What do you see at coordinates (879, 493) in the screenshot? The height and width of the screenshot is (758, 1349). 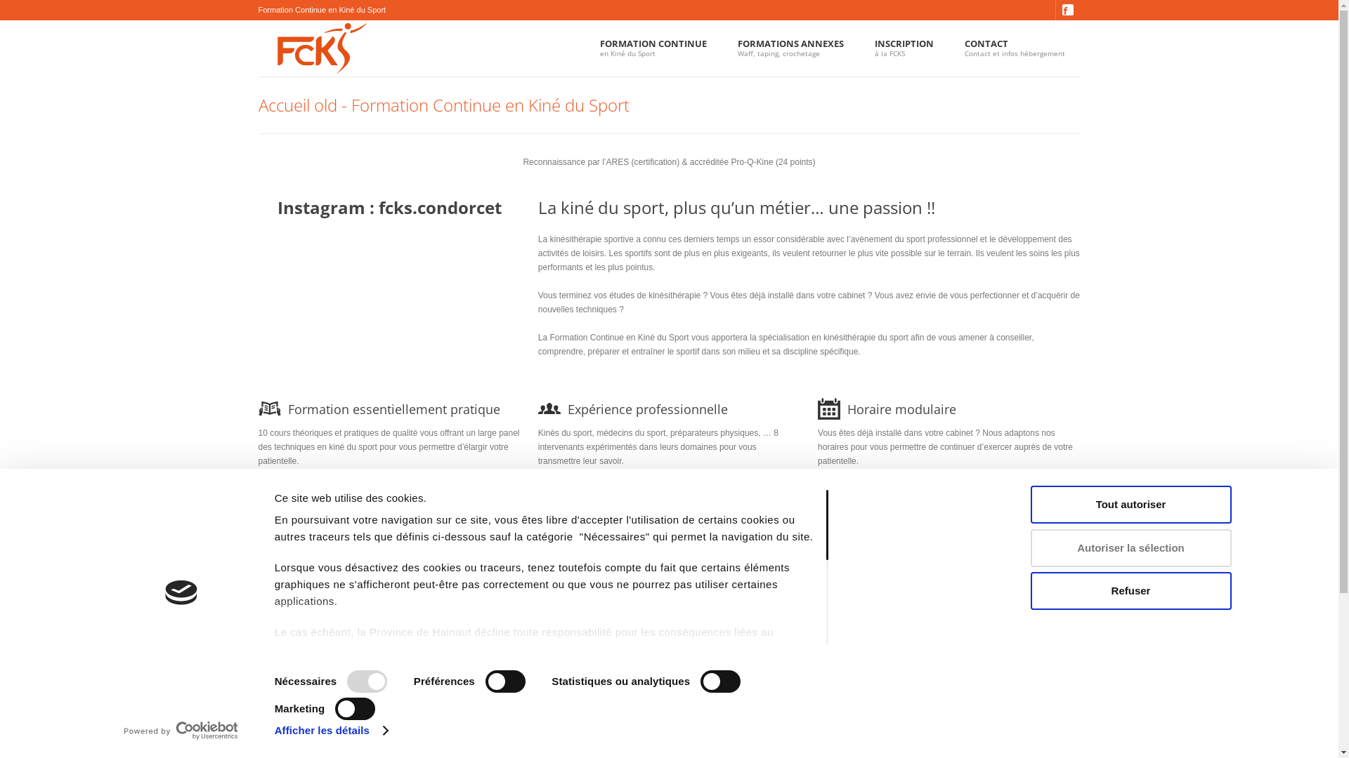 I see `Consulter les horaires` at bounding box center [879, 493].